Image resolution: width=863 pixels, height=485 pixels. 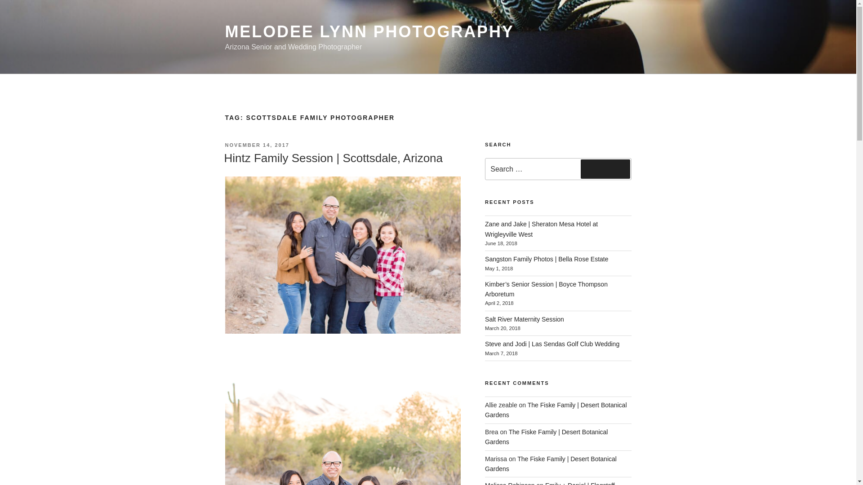 What do you see at coordinates (605, 169) in the screenshot?
I see `Search` at bounding box center [605, 169].